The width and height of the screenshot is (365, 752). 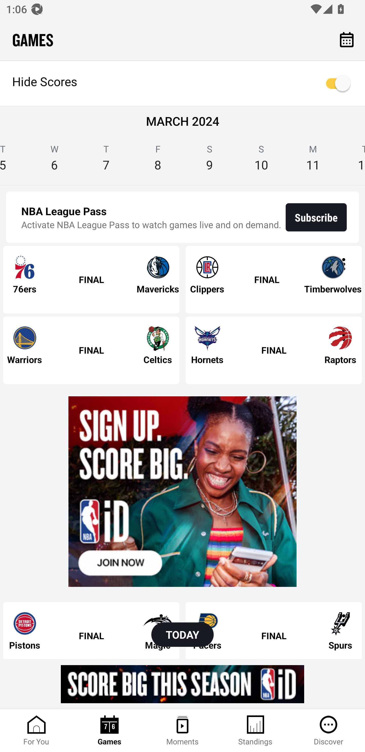 What do you see at coordinates (274, 630) in the screenshot?
I see `Post Game - Pacers at Spurs Pacers FINAL Spurs` at bounding box center [274, 630].